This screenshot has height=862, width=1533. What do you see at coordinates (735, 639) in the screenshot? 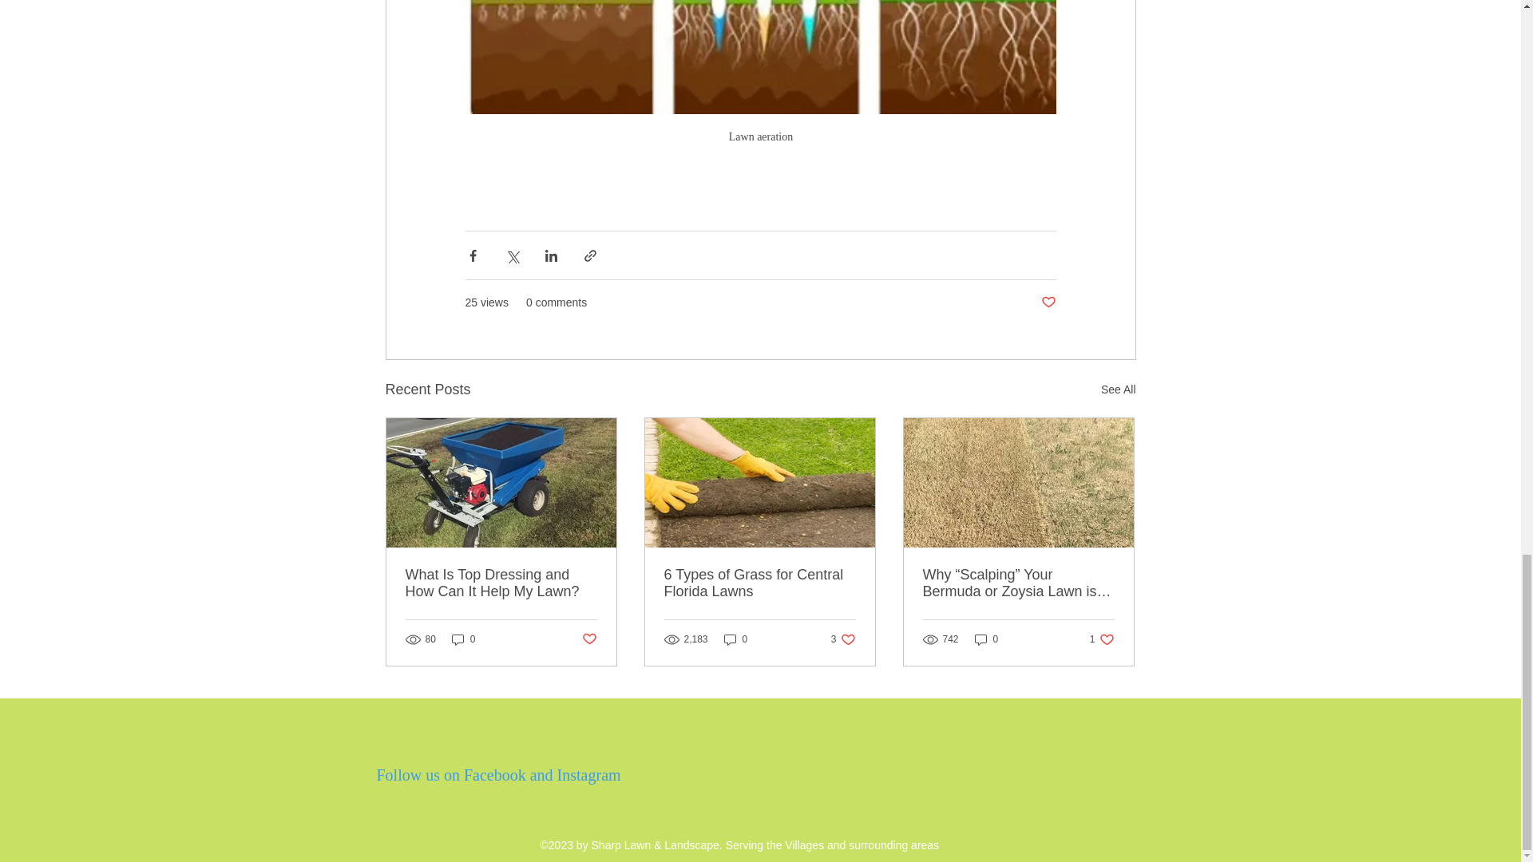
I see `Post not marked as liked` at bounding box center [735, 639].